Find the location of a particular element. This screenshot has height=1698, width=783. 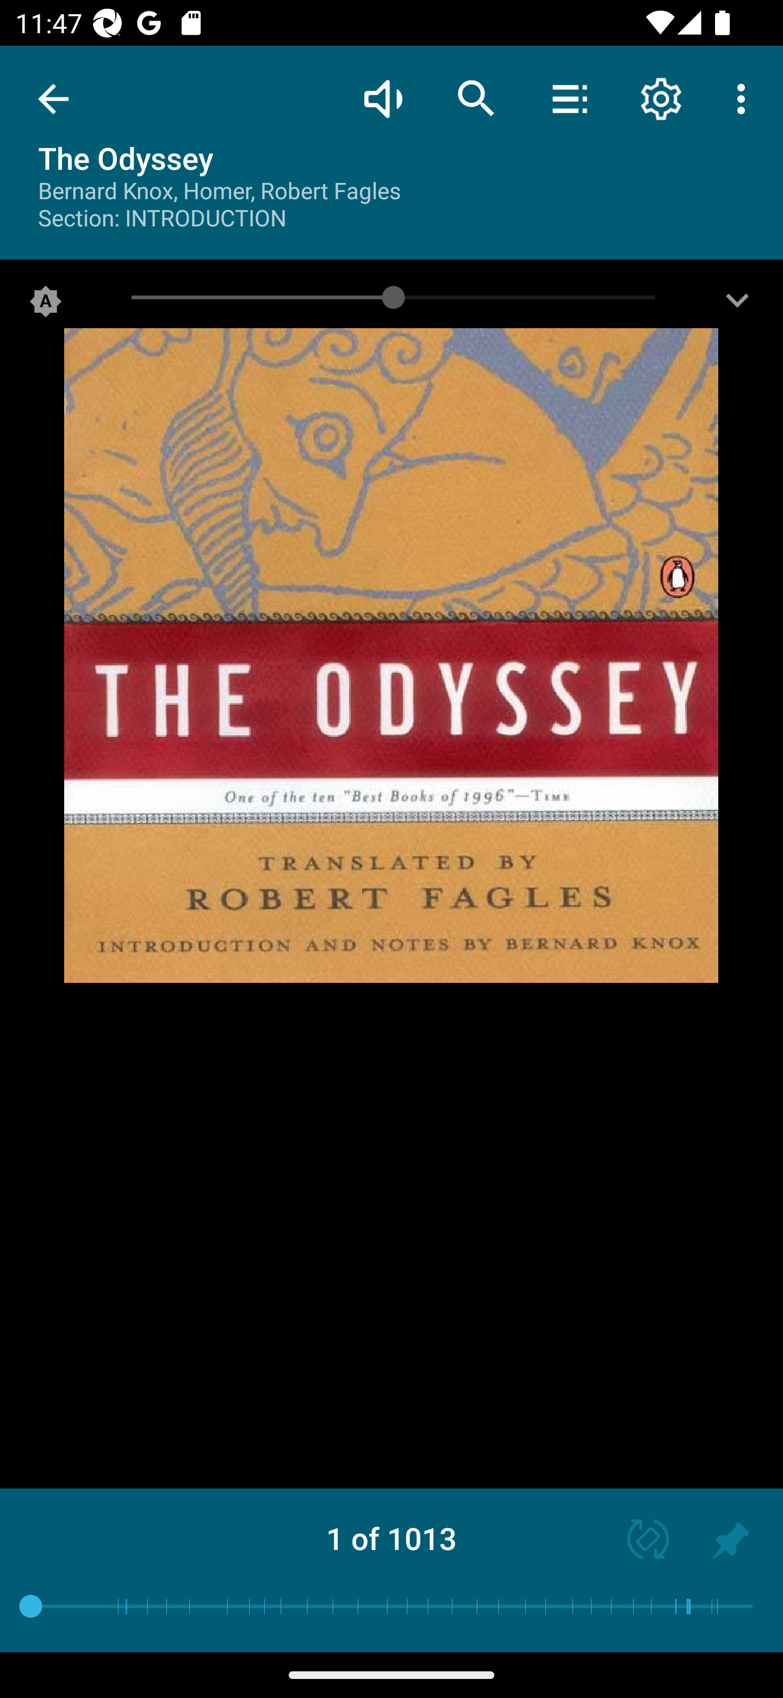

Screen brightness settings is located at coordinates (737, 305).